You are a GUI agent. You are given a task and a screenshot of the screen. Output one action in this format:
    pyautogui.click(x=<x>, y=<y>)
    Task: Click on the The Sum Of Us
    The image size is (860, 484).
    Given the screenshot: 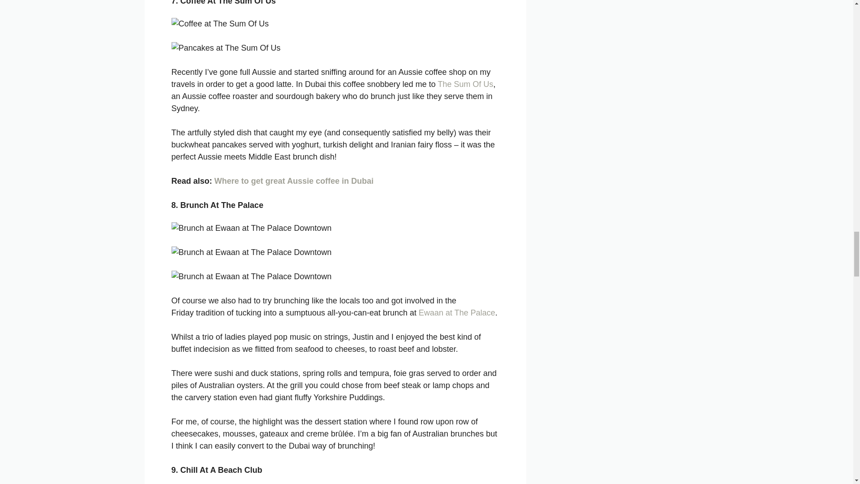 What is the action you would take?
    pyautogui.click(x=465, y=84)
    